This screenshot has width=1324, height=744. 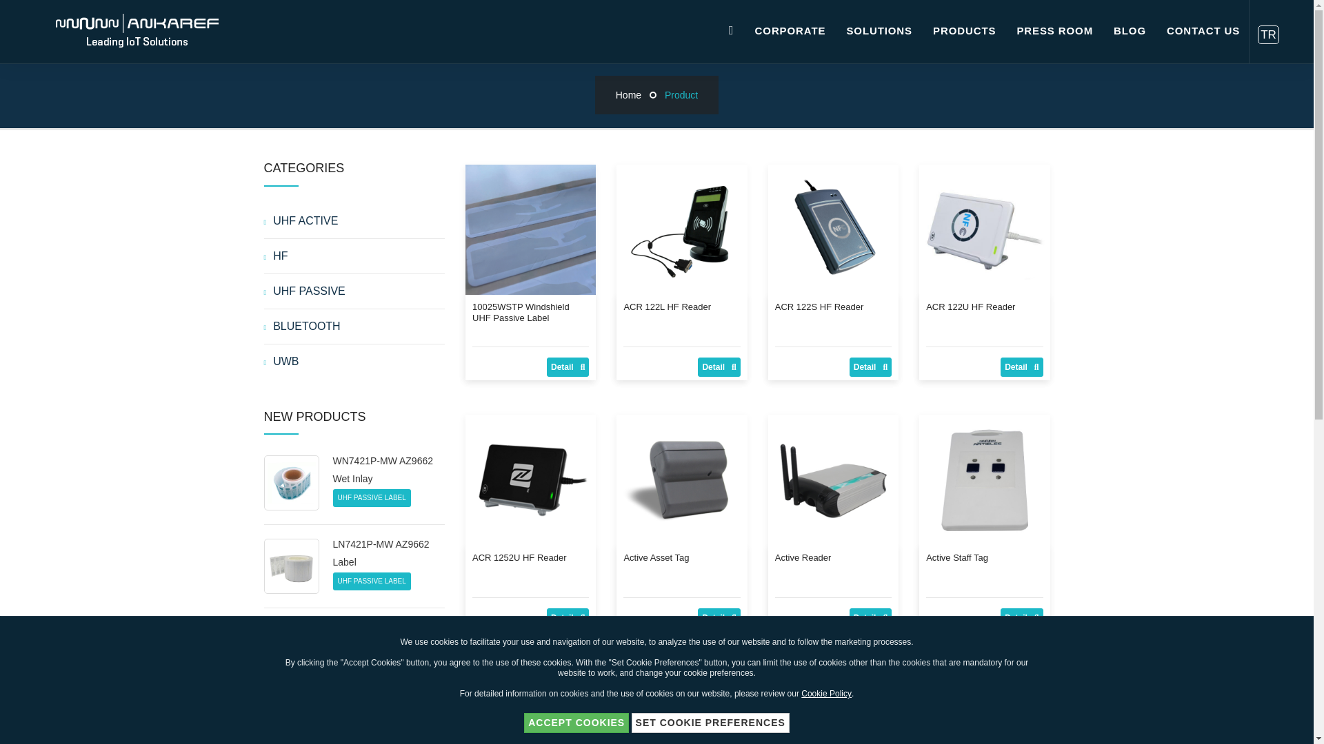 What do you see at coordinates (710, 723) in the screenshot?
I see `SET COOKIE PREFERENCES` at bounding box center [710, 723].